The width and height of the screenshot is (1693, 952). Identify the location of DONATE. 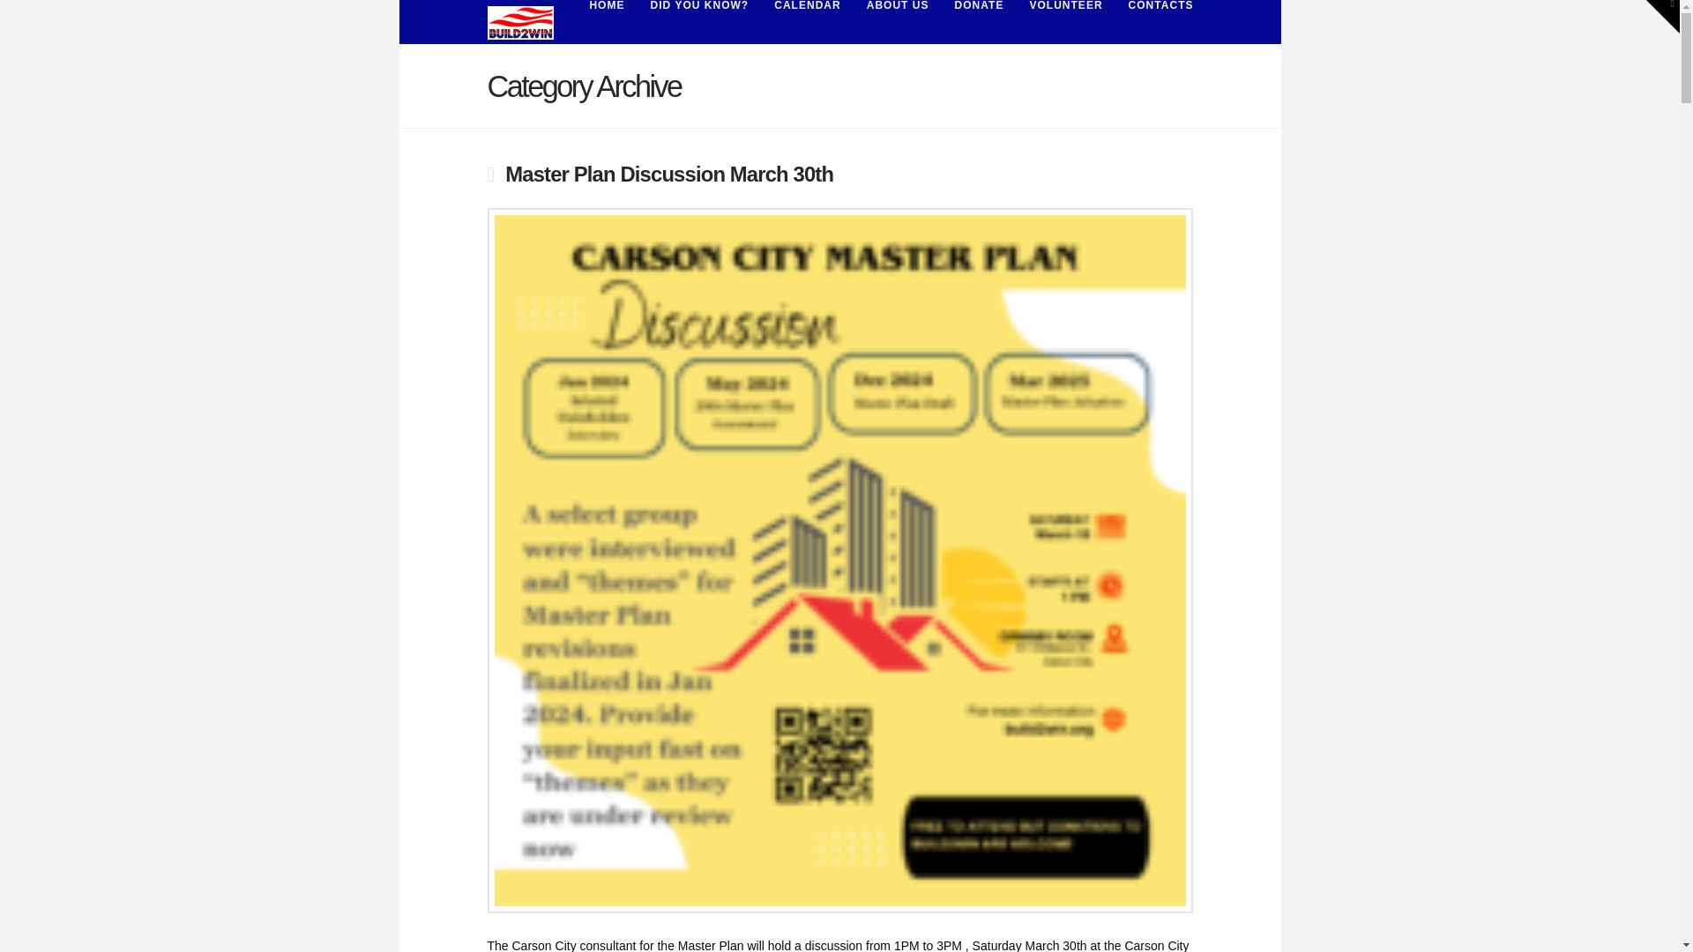
(979, 21).